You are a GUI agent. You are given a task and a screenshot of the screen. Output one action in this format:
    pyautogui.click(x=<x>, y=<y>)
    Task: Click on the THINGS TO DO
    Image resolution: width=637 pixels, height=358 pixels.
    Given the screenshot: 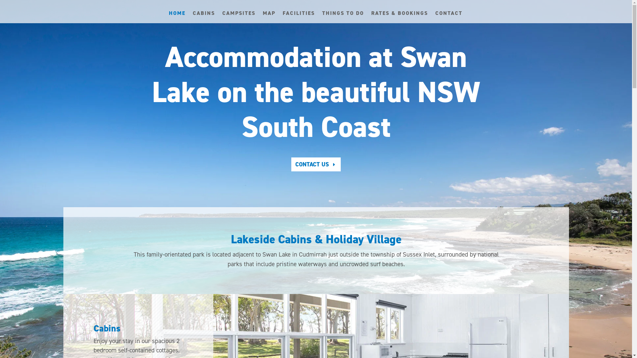 What is the action you would take?
    pyautogui.click(x=343, y=17)
    